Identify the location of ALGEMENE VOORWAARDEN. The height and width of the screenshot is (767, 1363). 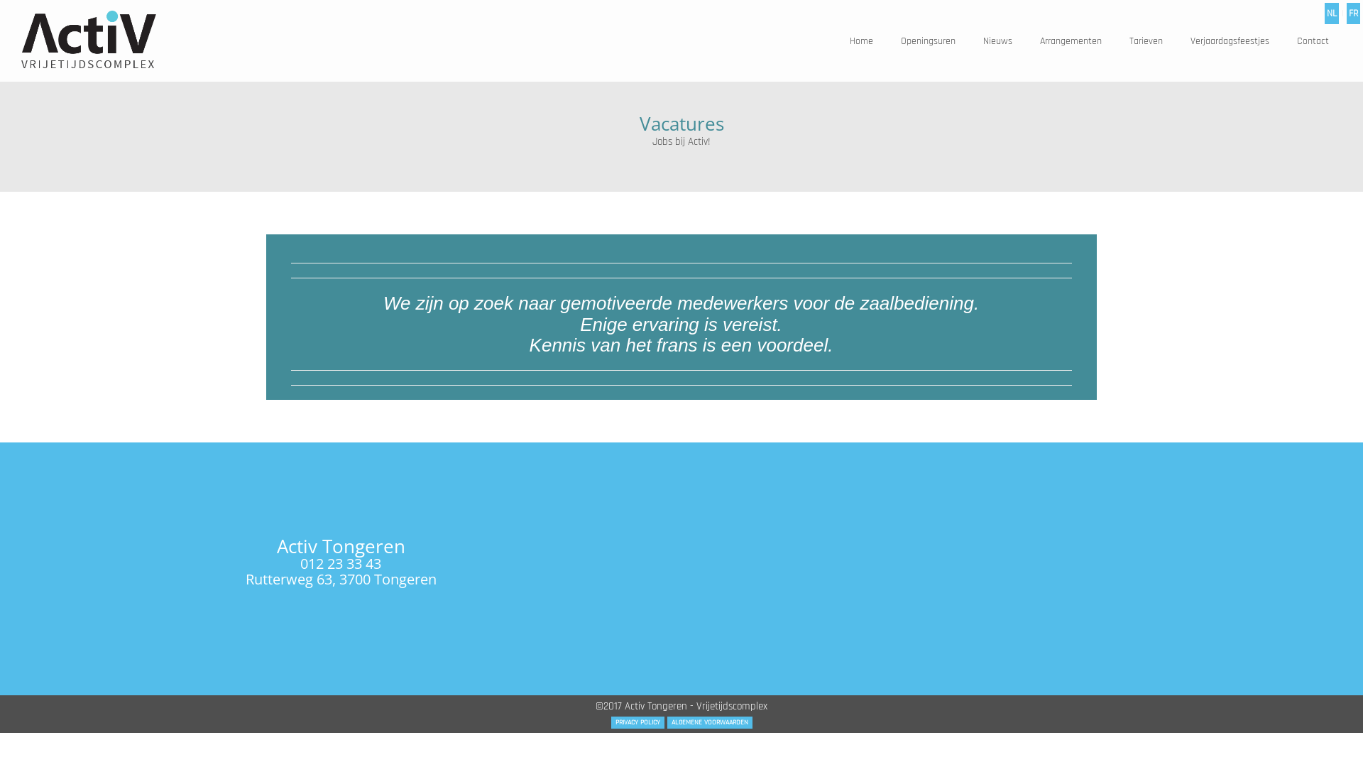
(710, 722).